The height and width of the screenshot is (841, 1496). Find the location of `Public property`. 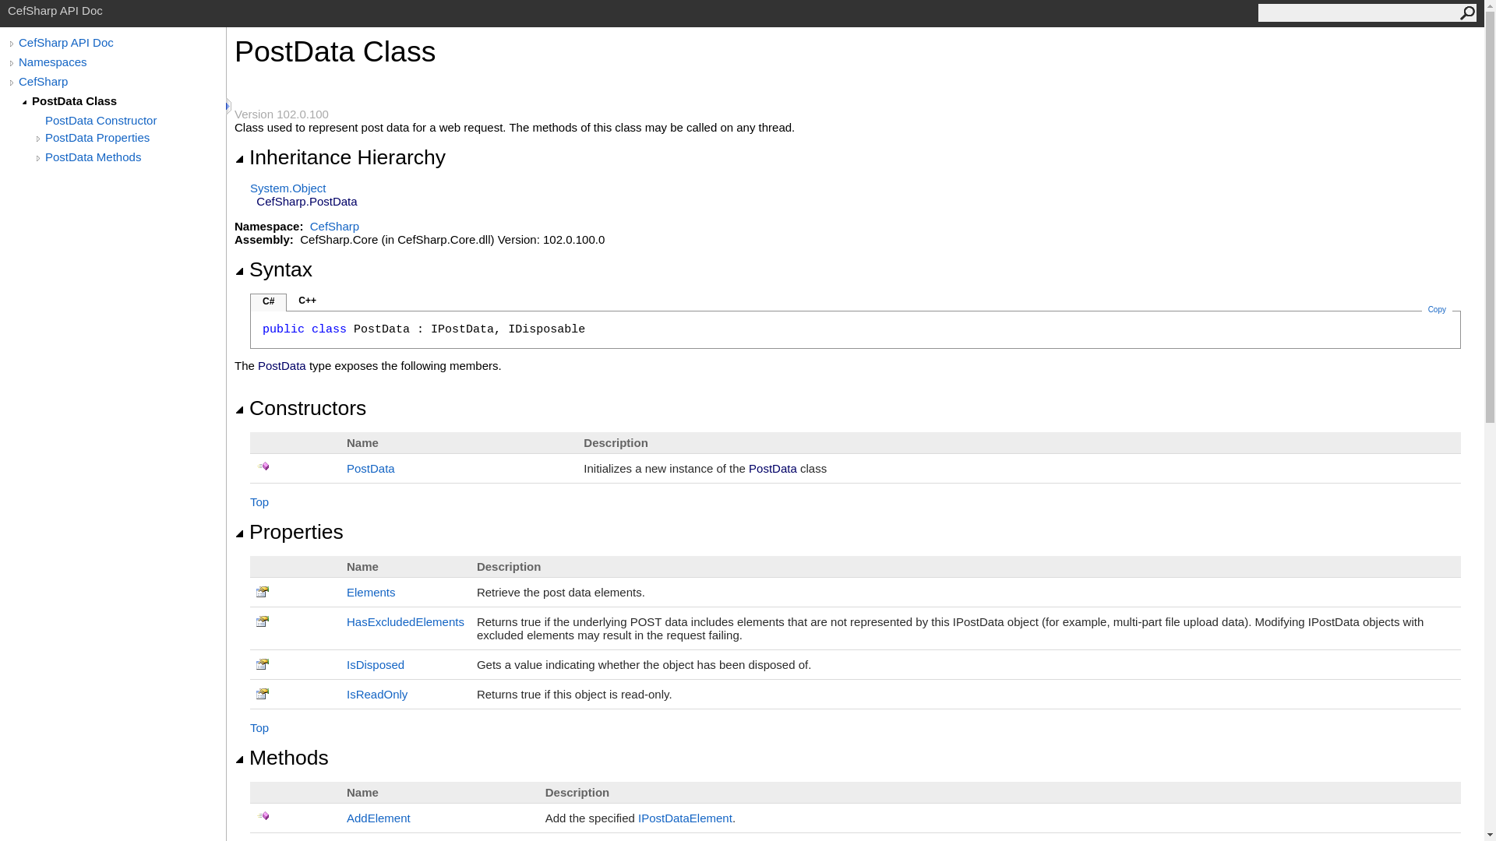

Public property is located at coordinates (263, 693).